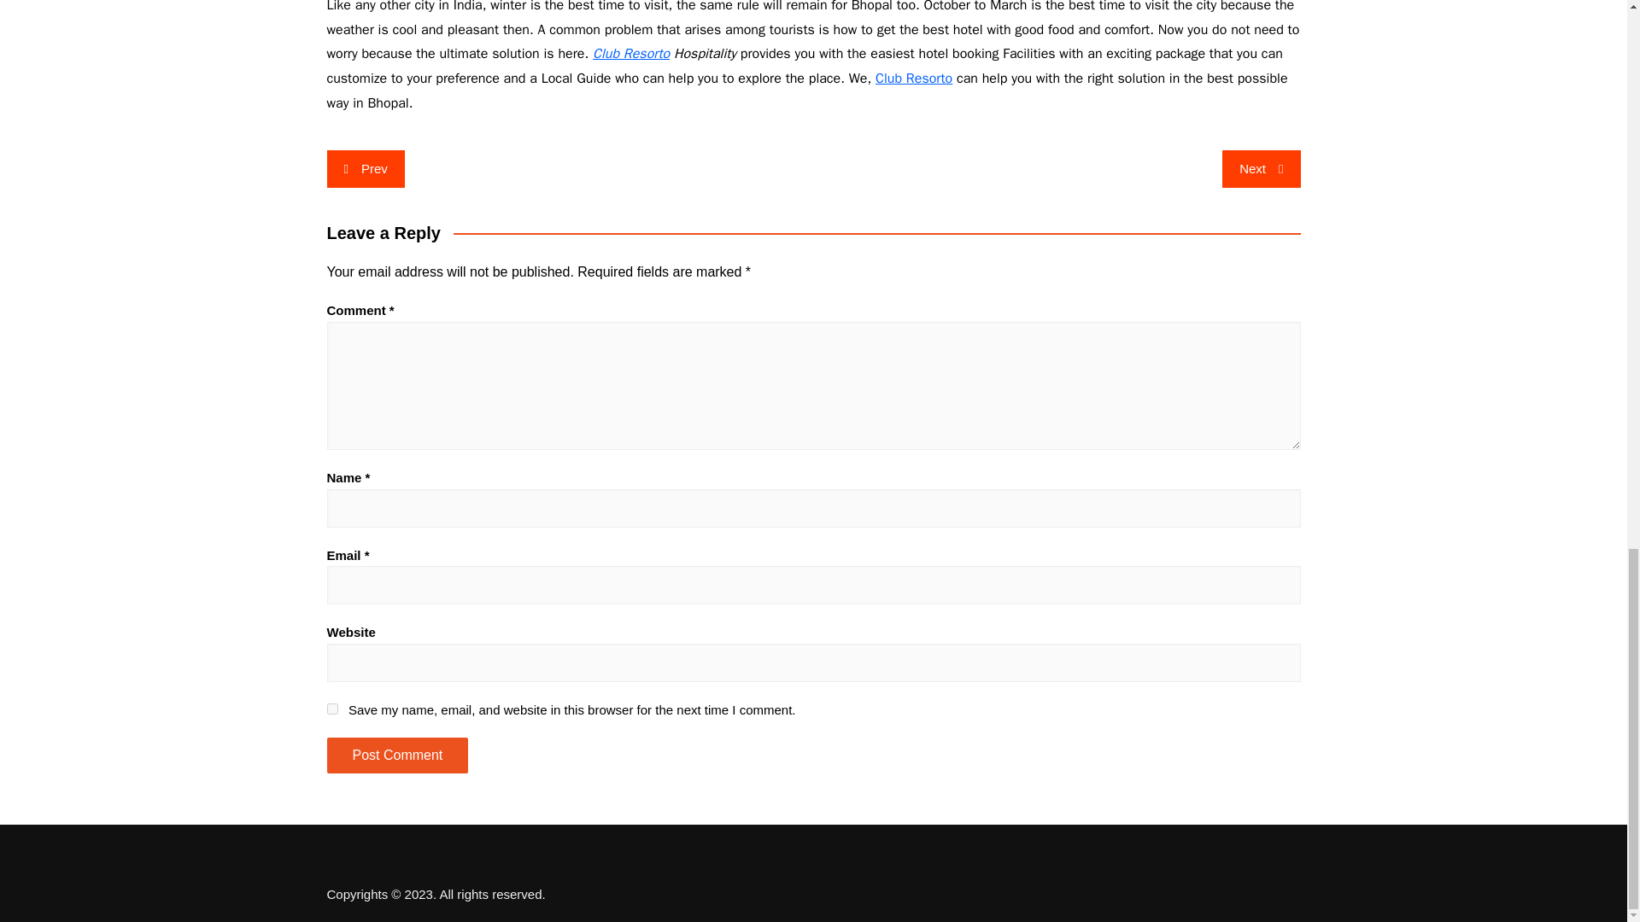 This screenshot has height=922, width=1640. I want to click on Post Comment, so click(396, 756).